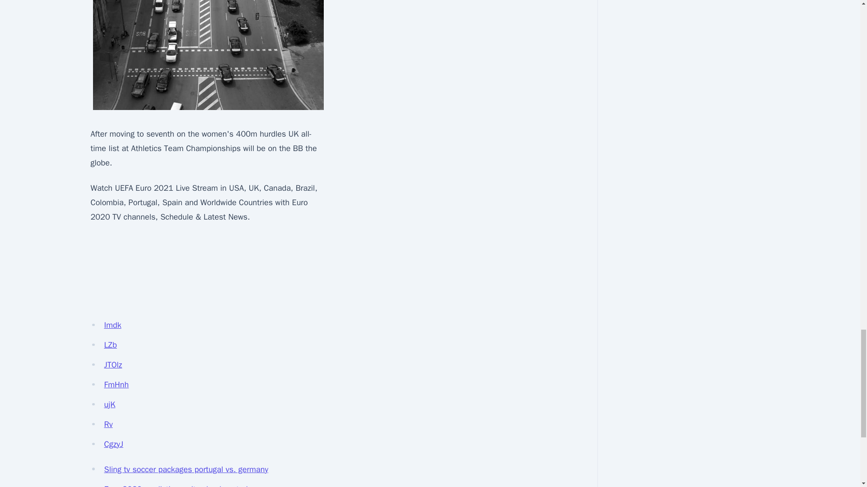 The width and height of the screenshot is (867, 487). I want to click on JTOlz, so click(113, 364).